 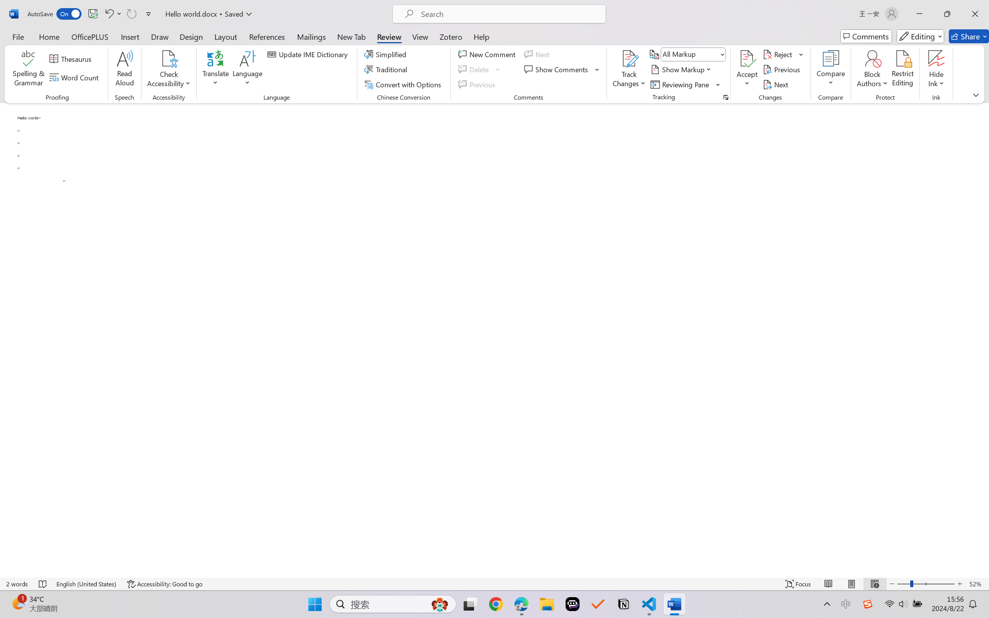 I want to click on Share, so click(x=969, y=36).